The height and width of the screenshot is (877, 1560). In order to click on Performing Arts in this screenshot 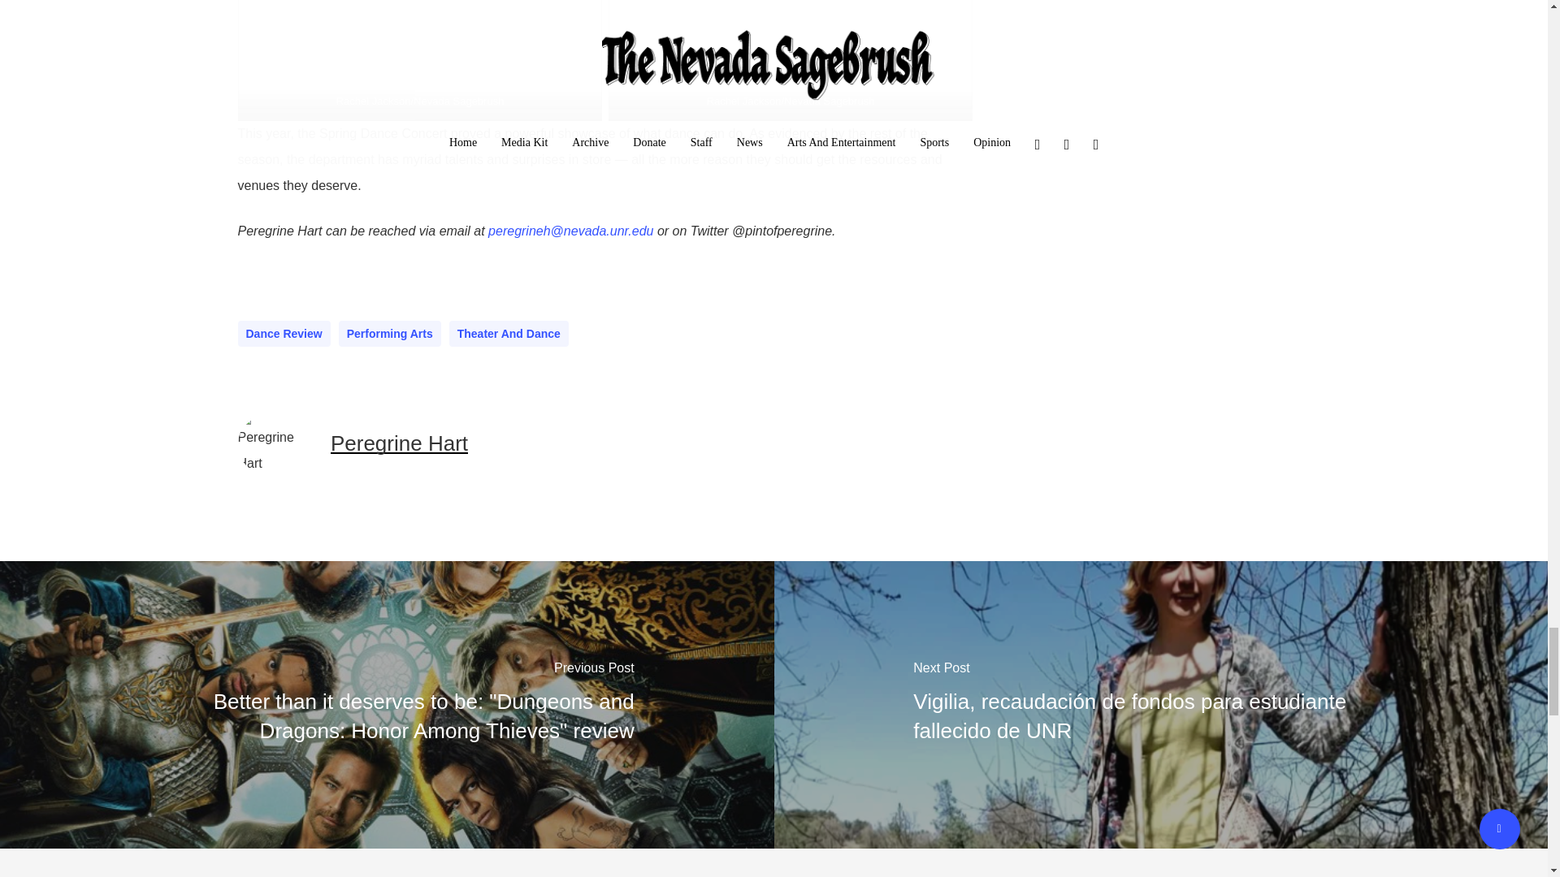, I will do `click(390, 333)`.